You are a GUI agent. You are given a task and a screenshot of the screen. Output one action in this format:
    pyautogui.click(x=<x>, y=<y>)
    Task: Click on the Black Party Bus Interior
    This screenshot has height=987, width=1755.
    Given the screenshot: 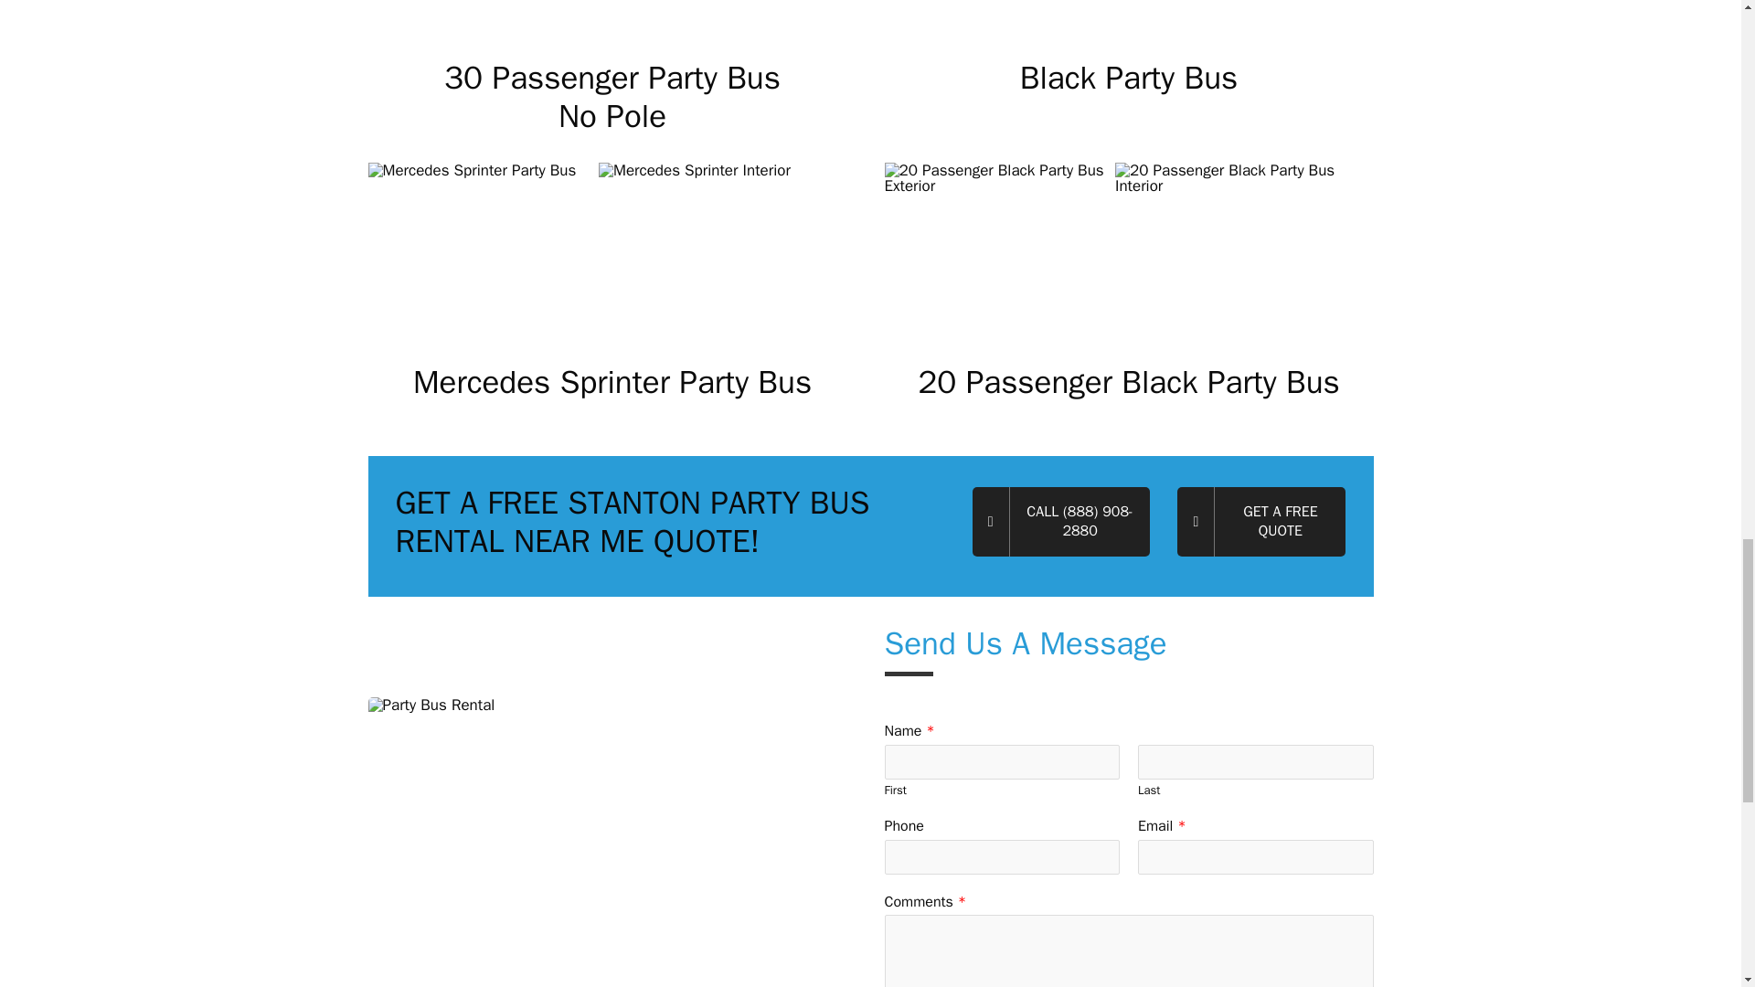 What is the action you would take?
    pyautogui.click(x=1230, y=15)
    